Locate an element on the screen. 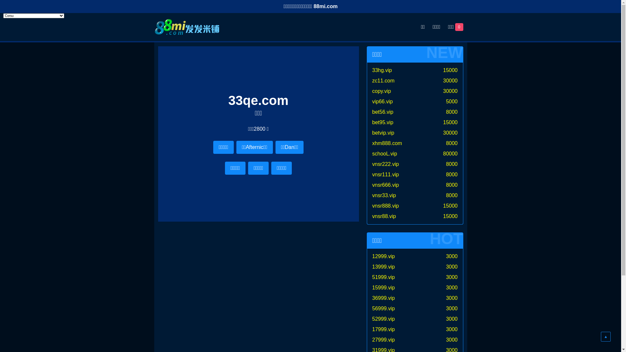  xhm888.com is located at coordinates (387, 143).